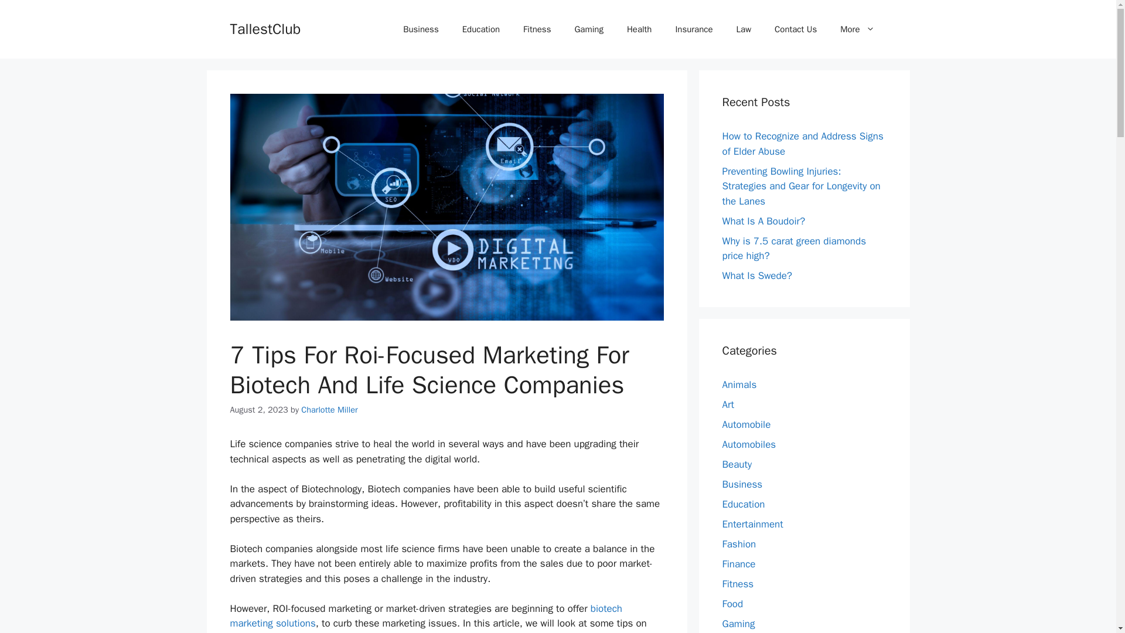  Describe the element at coordinates (481, 29) in the screenshot. I see `Education` at that location.